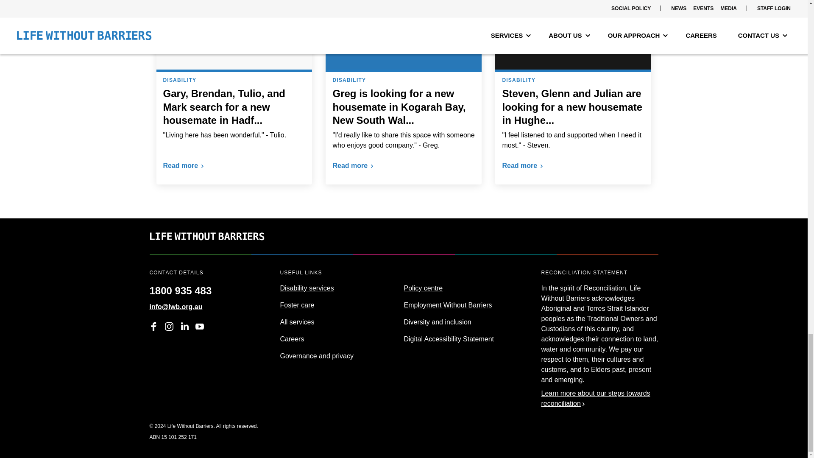 Image resolution: width=814 pixels, height=458 pixels. Describe the element at coordinates (316, 355) in the screenshot. I see `Governance and privacy` at that location.